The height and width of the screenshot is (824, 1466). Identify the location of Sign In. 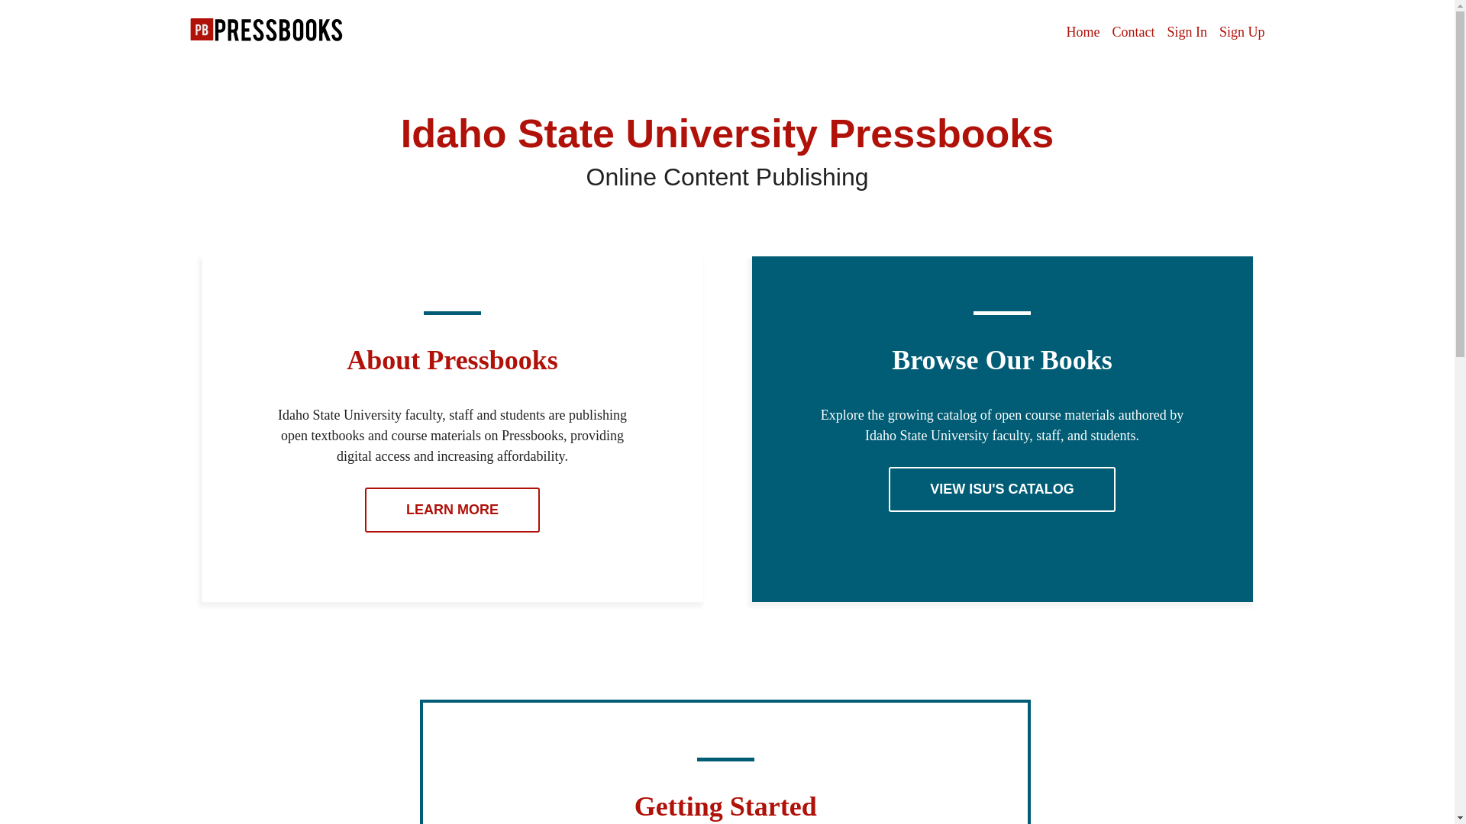
(1187, 32).